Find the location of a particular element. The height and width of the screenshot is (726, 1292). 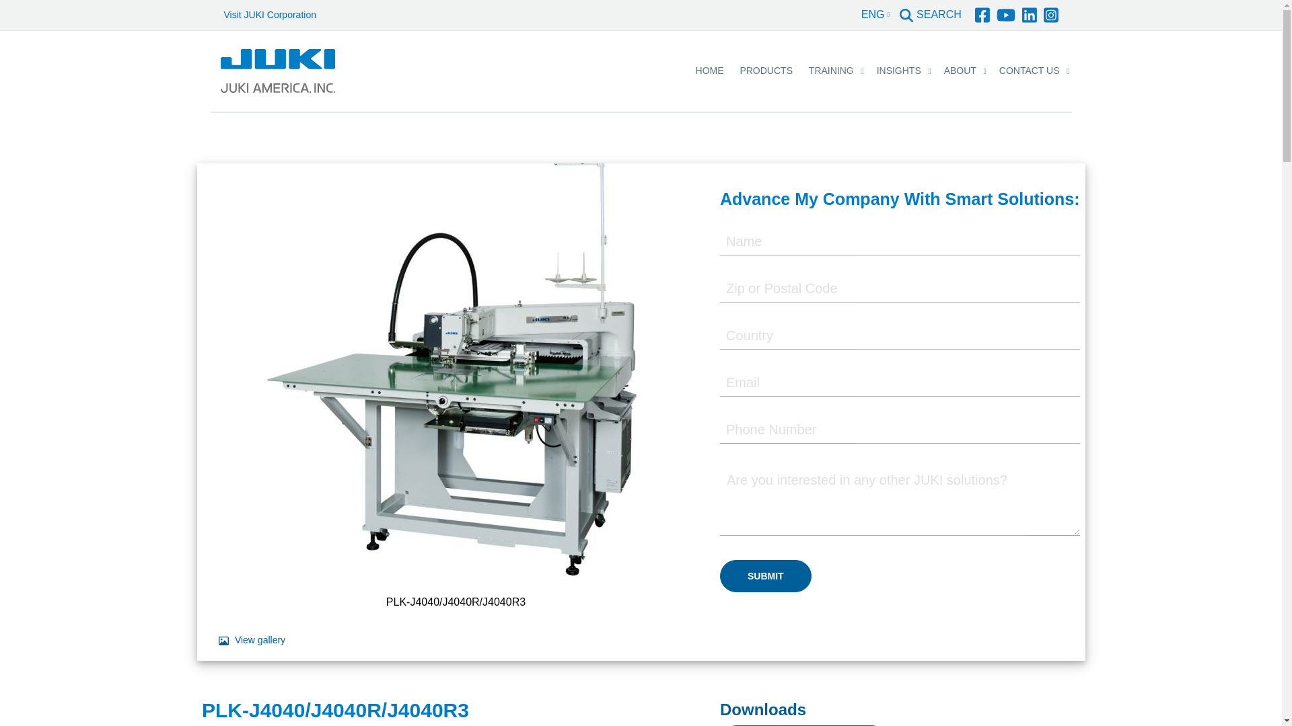

Zip or Postal Code is located at coordinates (900, 289).